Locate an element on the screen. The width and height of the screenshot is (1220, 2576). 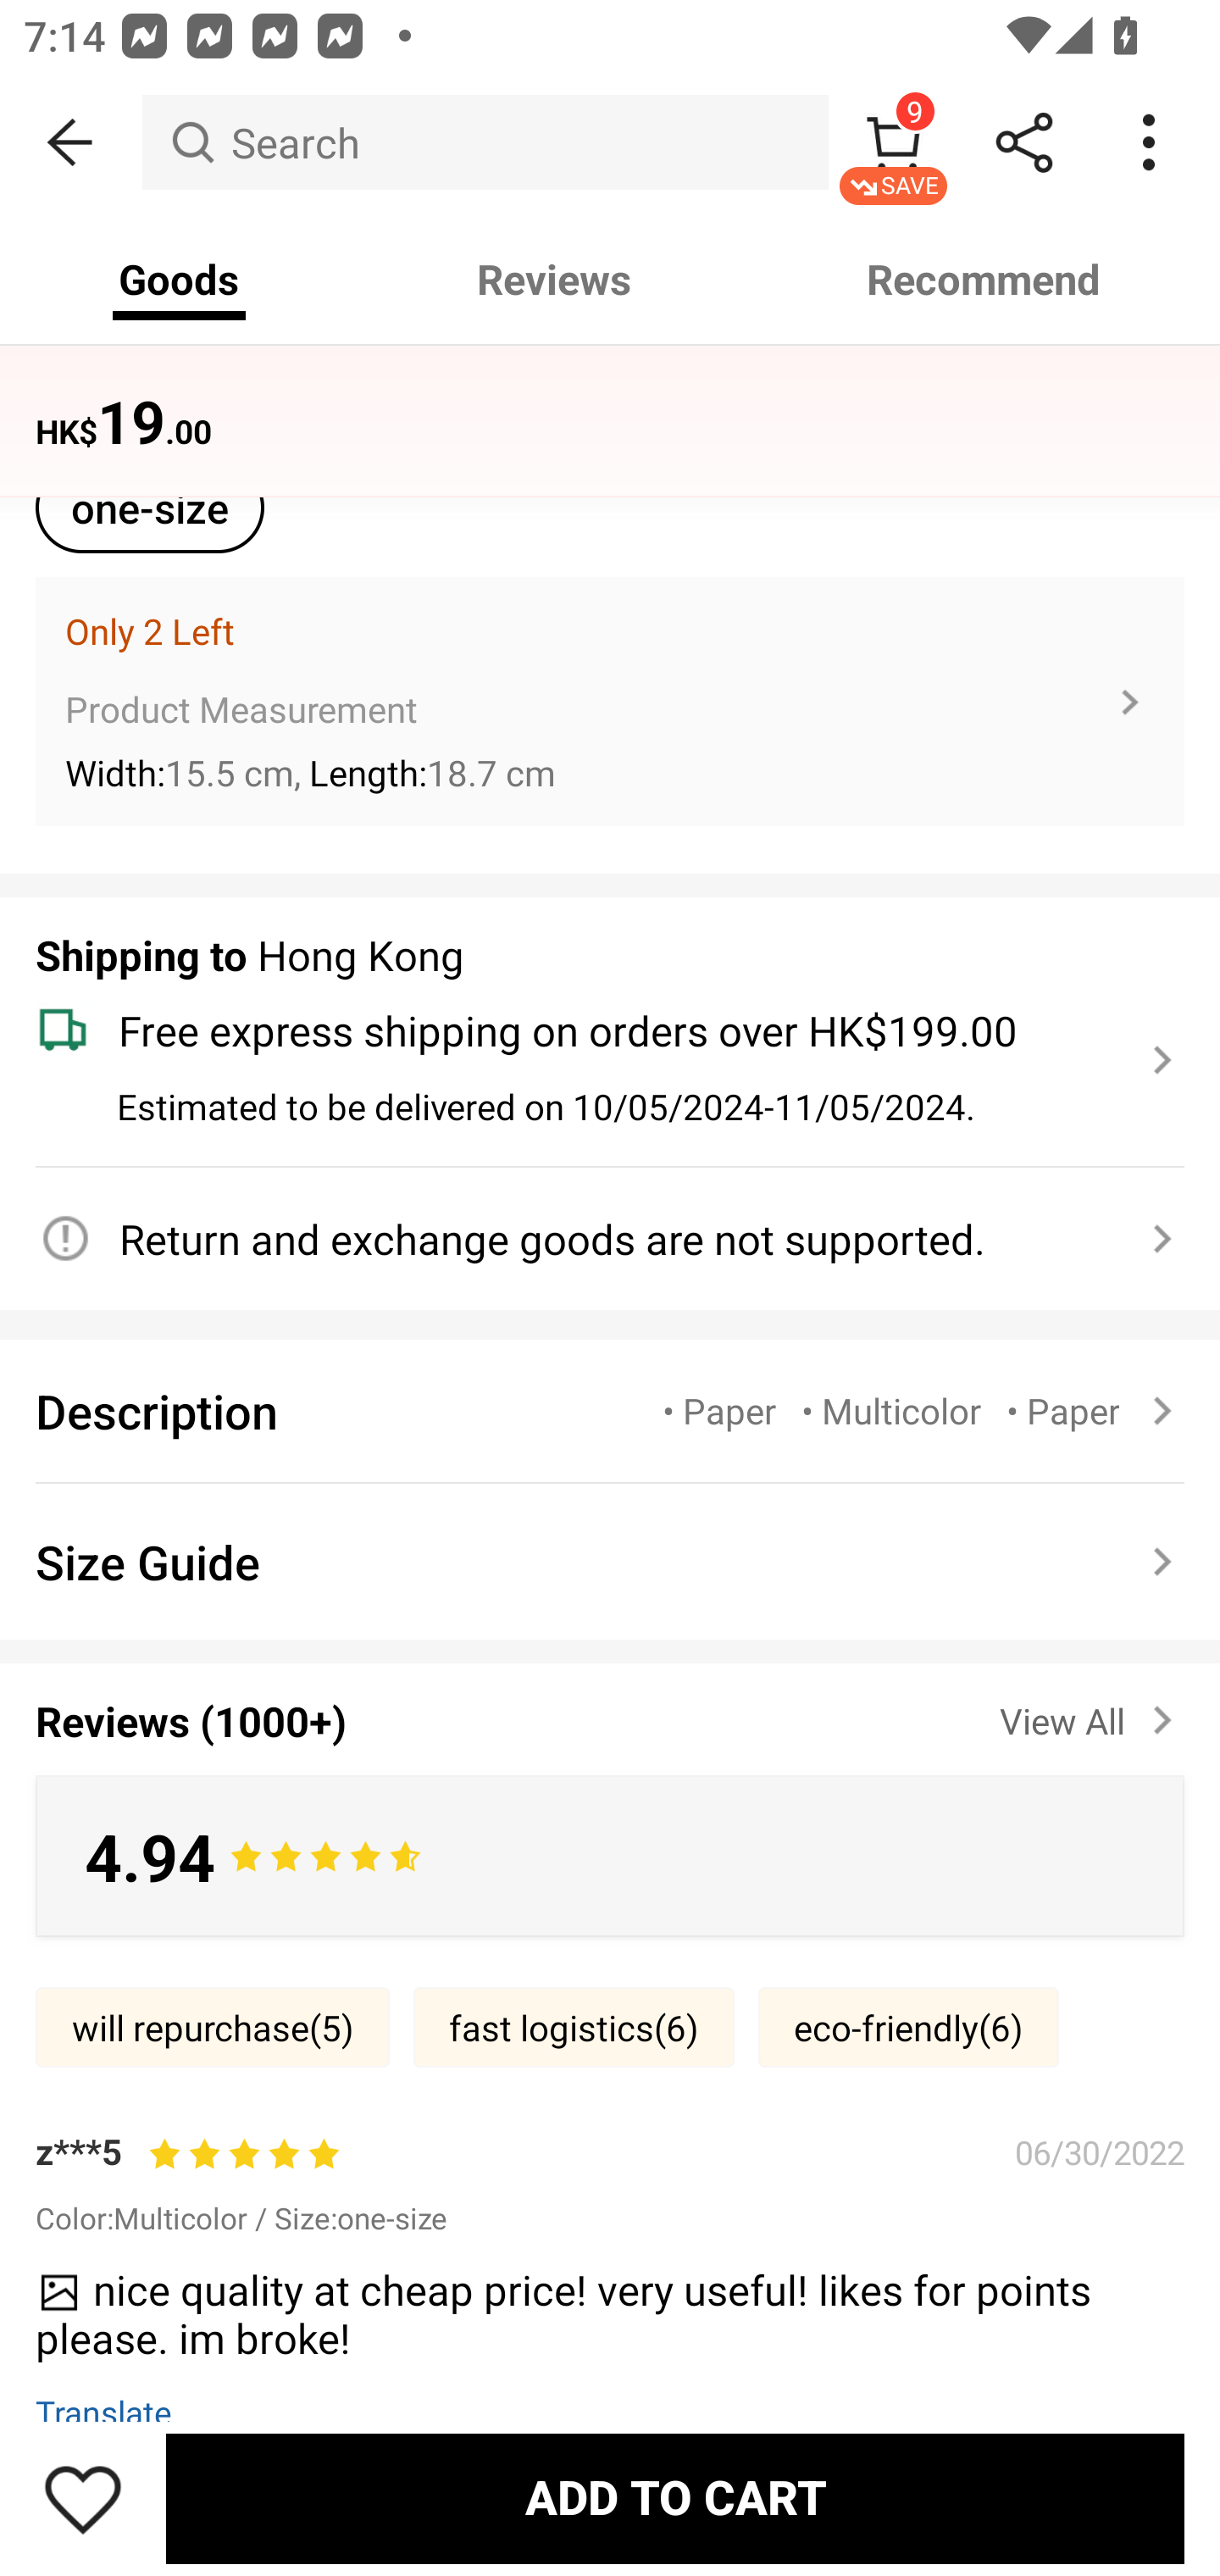
Goods is located at coordinates (180, 280).